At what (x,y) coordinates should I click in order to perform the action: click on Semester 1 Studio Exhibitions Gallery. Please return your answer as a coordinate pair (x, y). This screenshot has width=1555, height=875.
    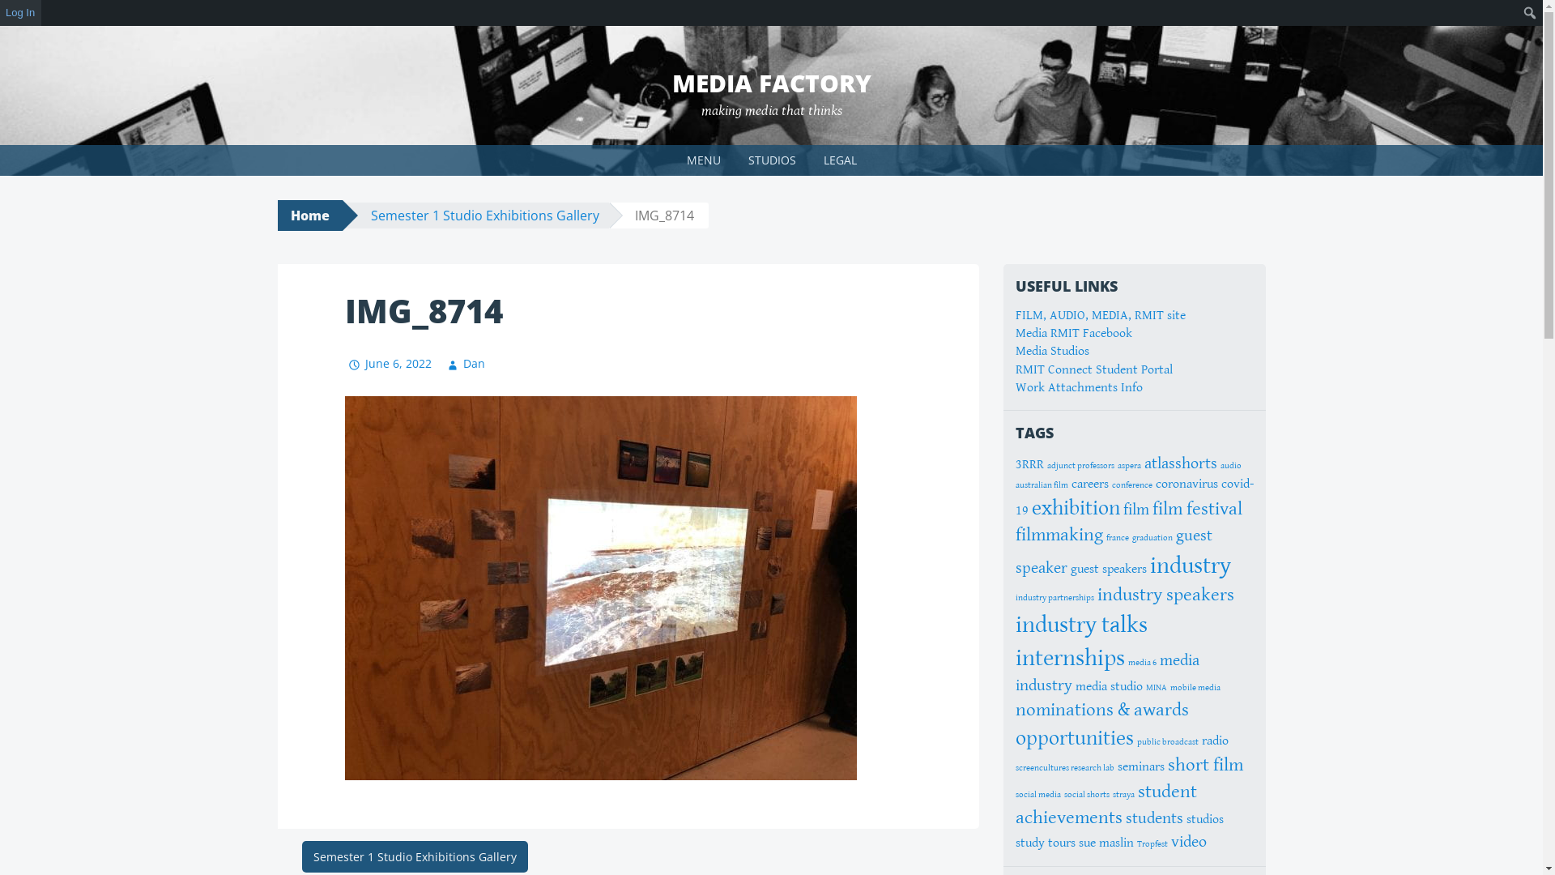
    Looking at the image, I should click on (415, 857).